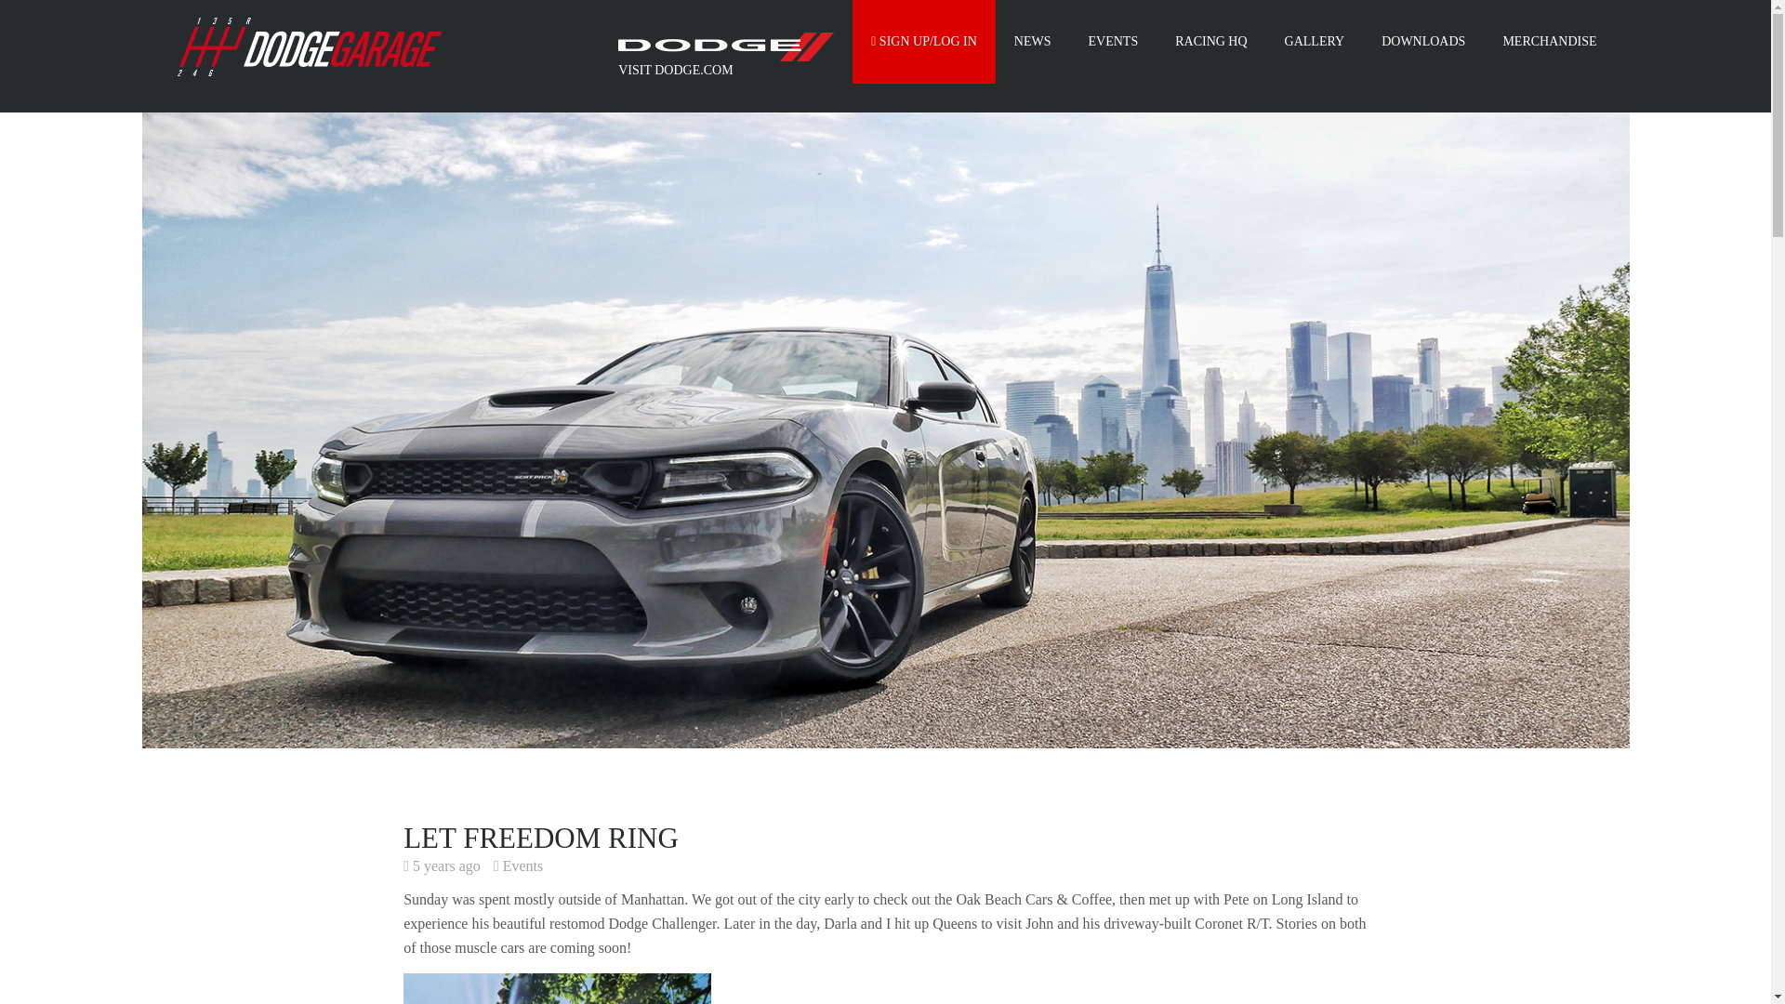 Image resolution: width=1785 pixels, height=1004 pixels. Describe the element at coordinates (726, 56) in the screenshot. I see `VISIT DODGE.COM` at that location.